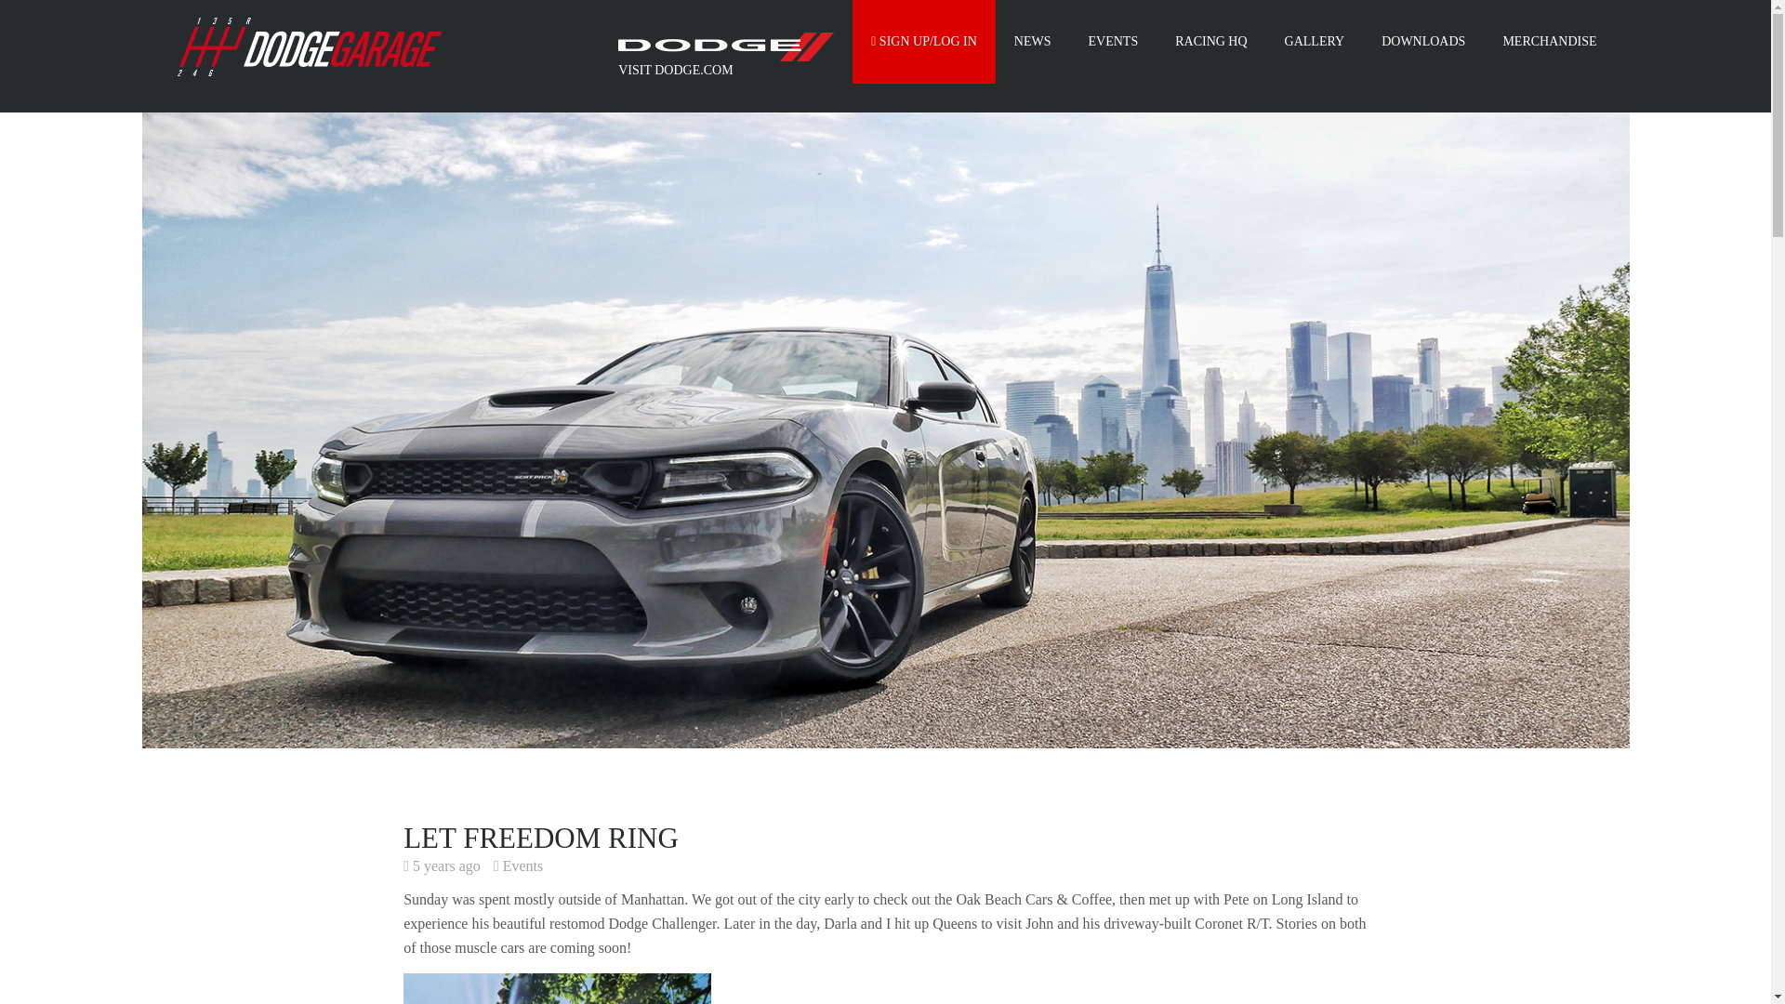 Image resolution: width=1785 pixels, height=1004 pixels. Describe the element at coordinates (726, 56) in the screenshot. I see `VISIT DODGE.COM` at that location.